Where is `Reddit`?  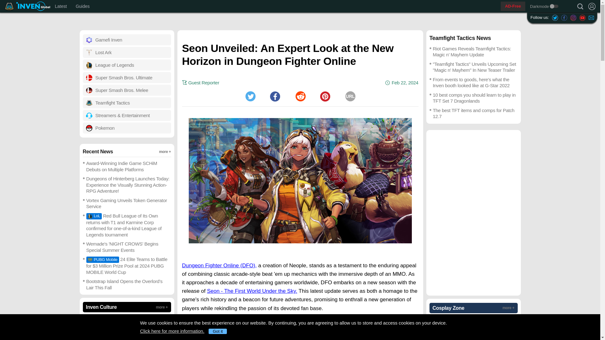 Reddit is located at coordinates (83, 6).